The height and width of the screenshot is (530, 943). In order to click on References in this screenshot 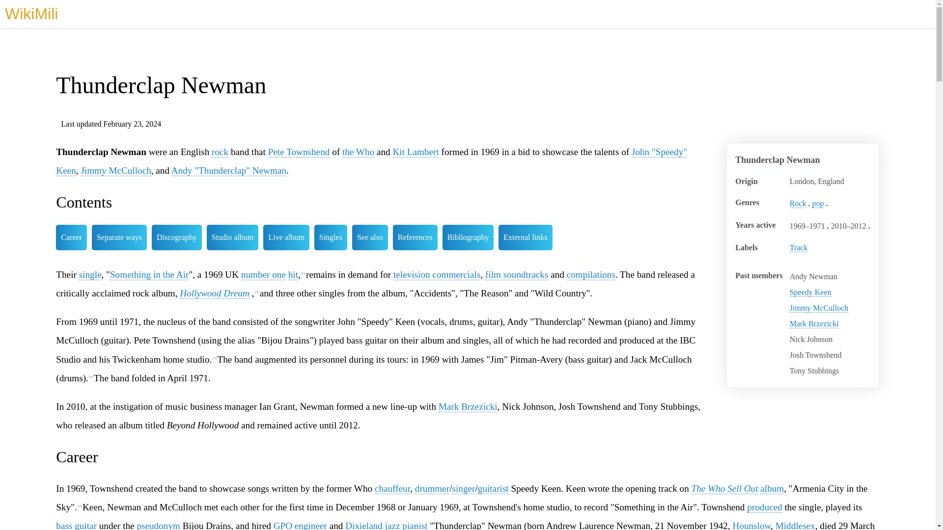, I will do `click(415, 237)`.